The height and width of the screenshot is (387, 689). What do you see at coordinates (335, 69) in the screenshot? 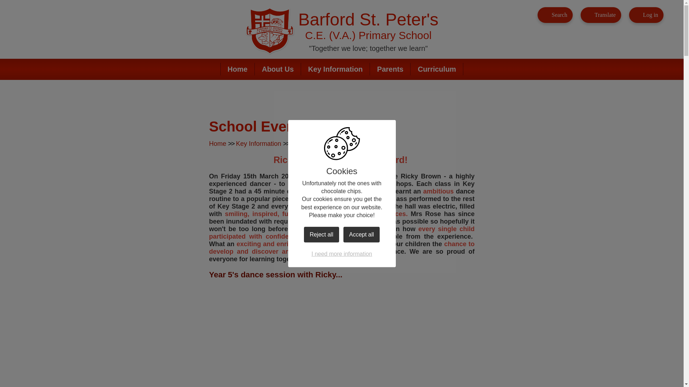
I see `Key Information` at bounding box center [335, 69].